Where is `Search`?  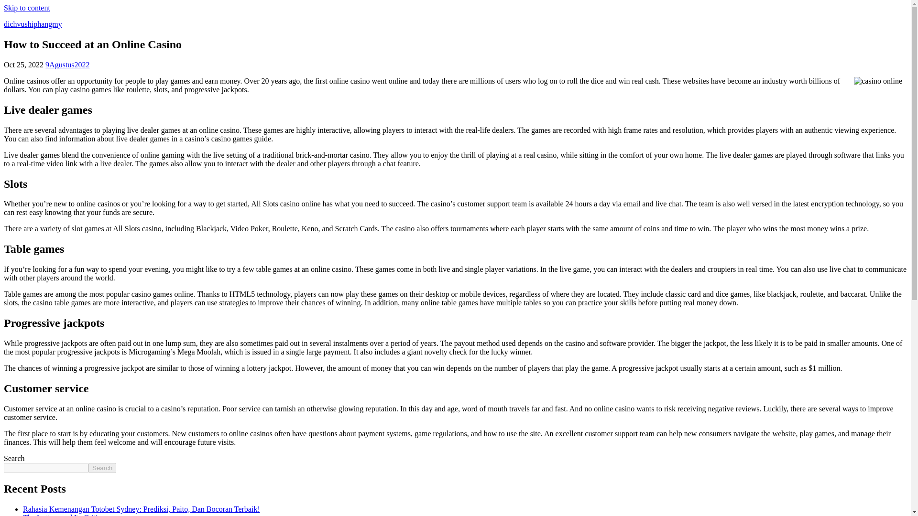 Search is located at coordinates (102, 468).